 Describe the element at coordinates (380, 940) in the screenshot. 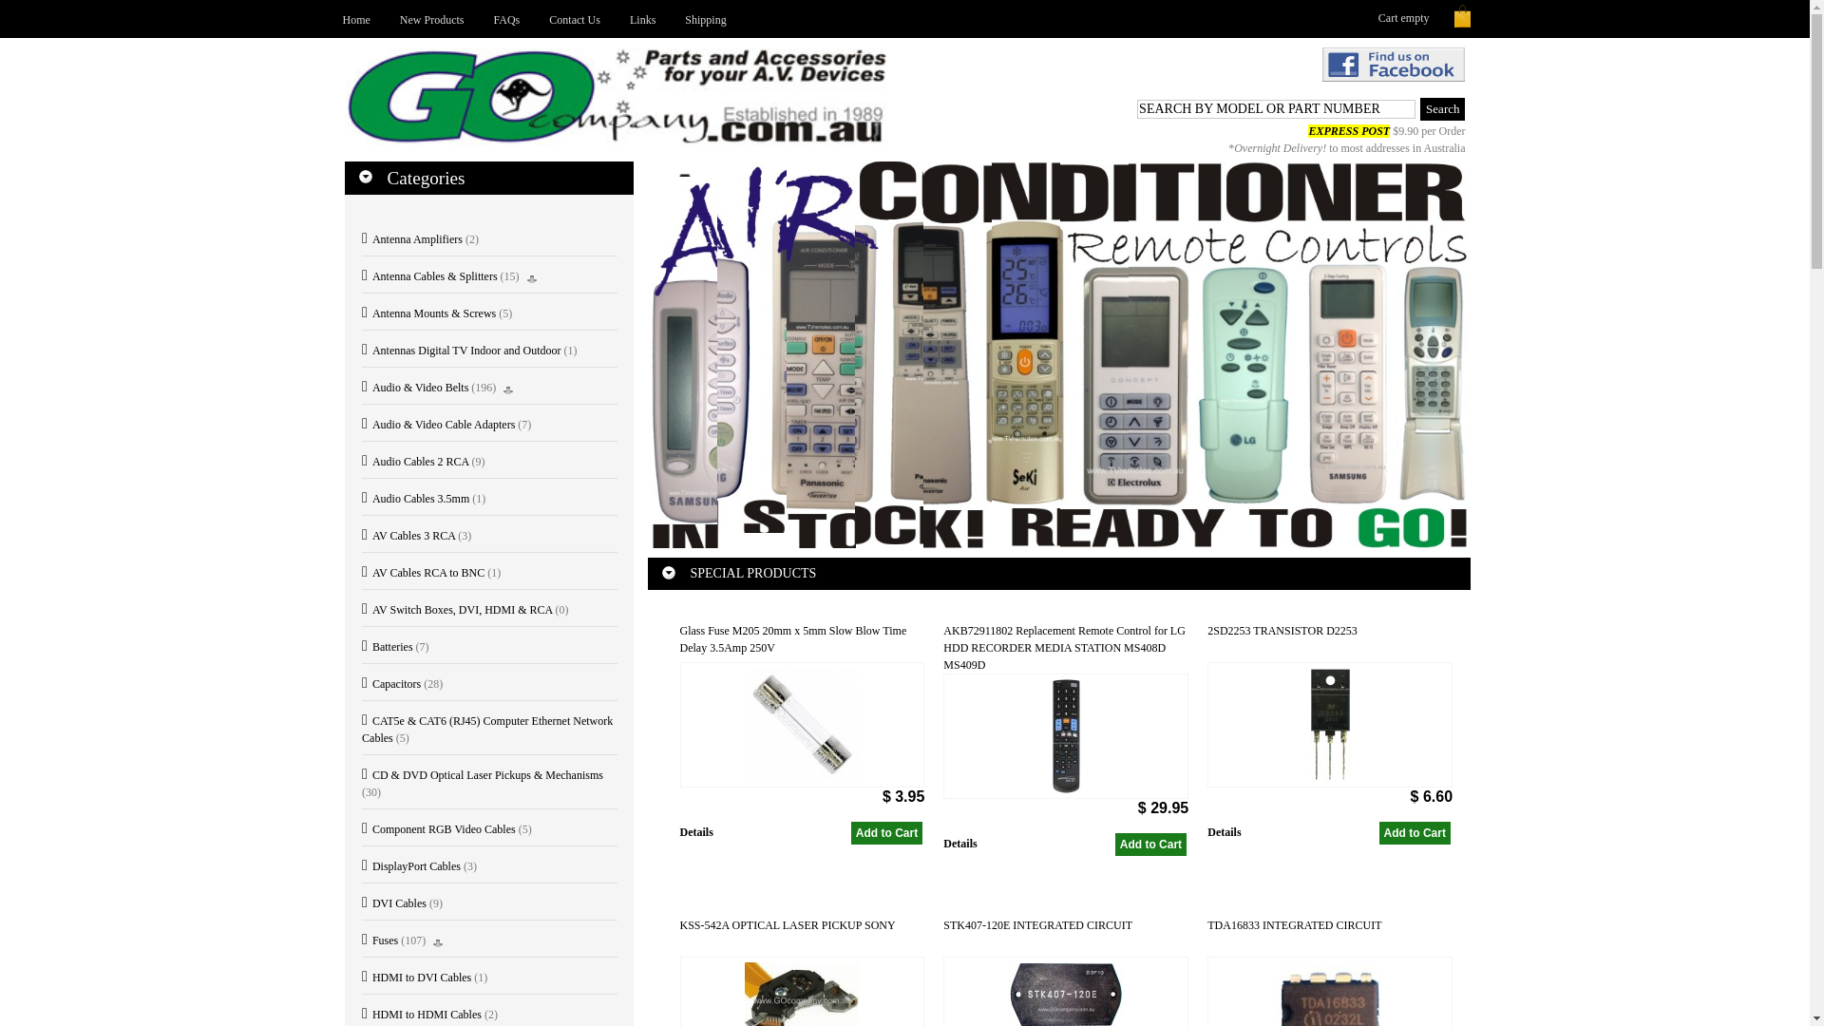

I see `Fuses` at that location.